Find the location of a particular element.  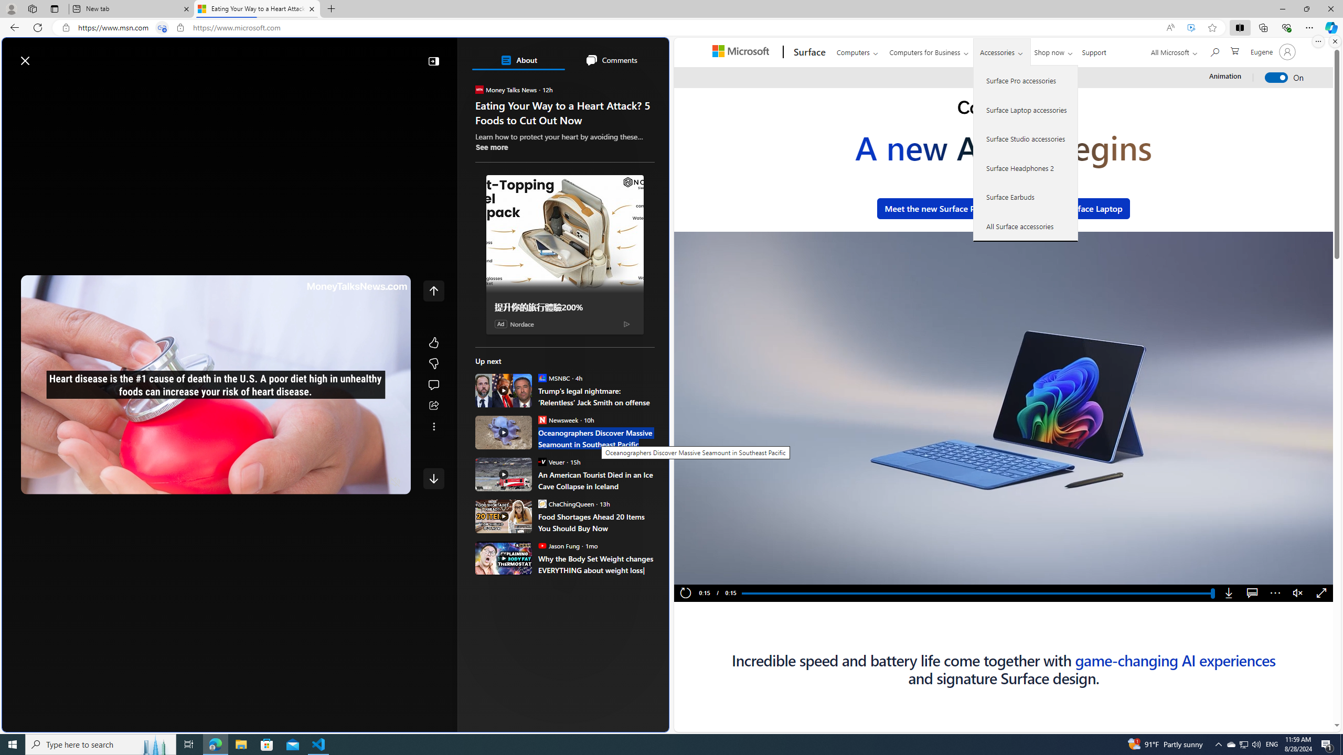

Veuer Veuer is located at coordinates (551, 461).